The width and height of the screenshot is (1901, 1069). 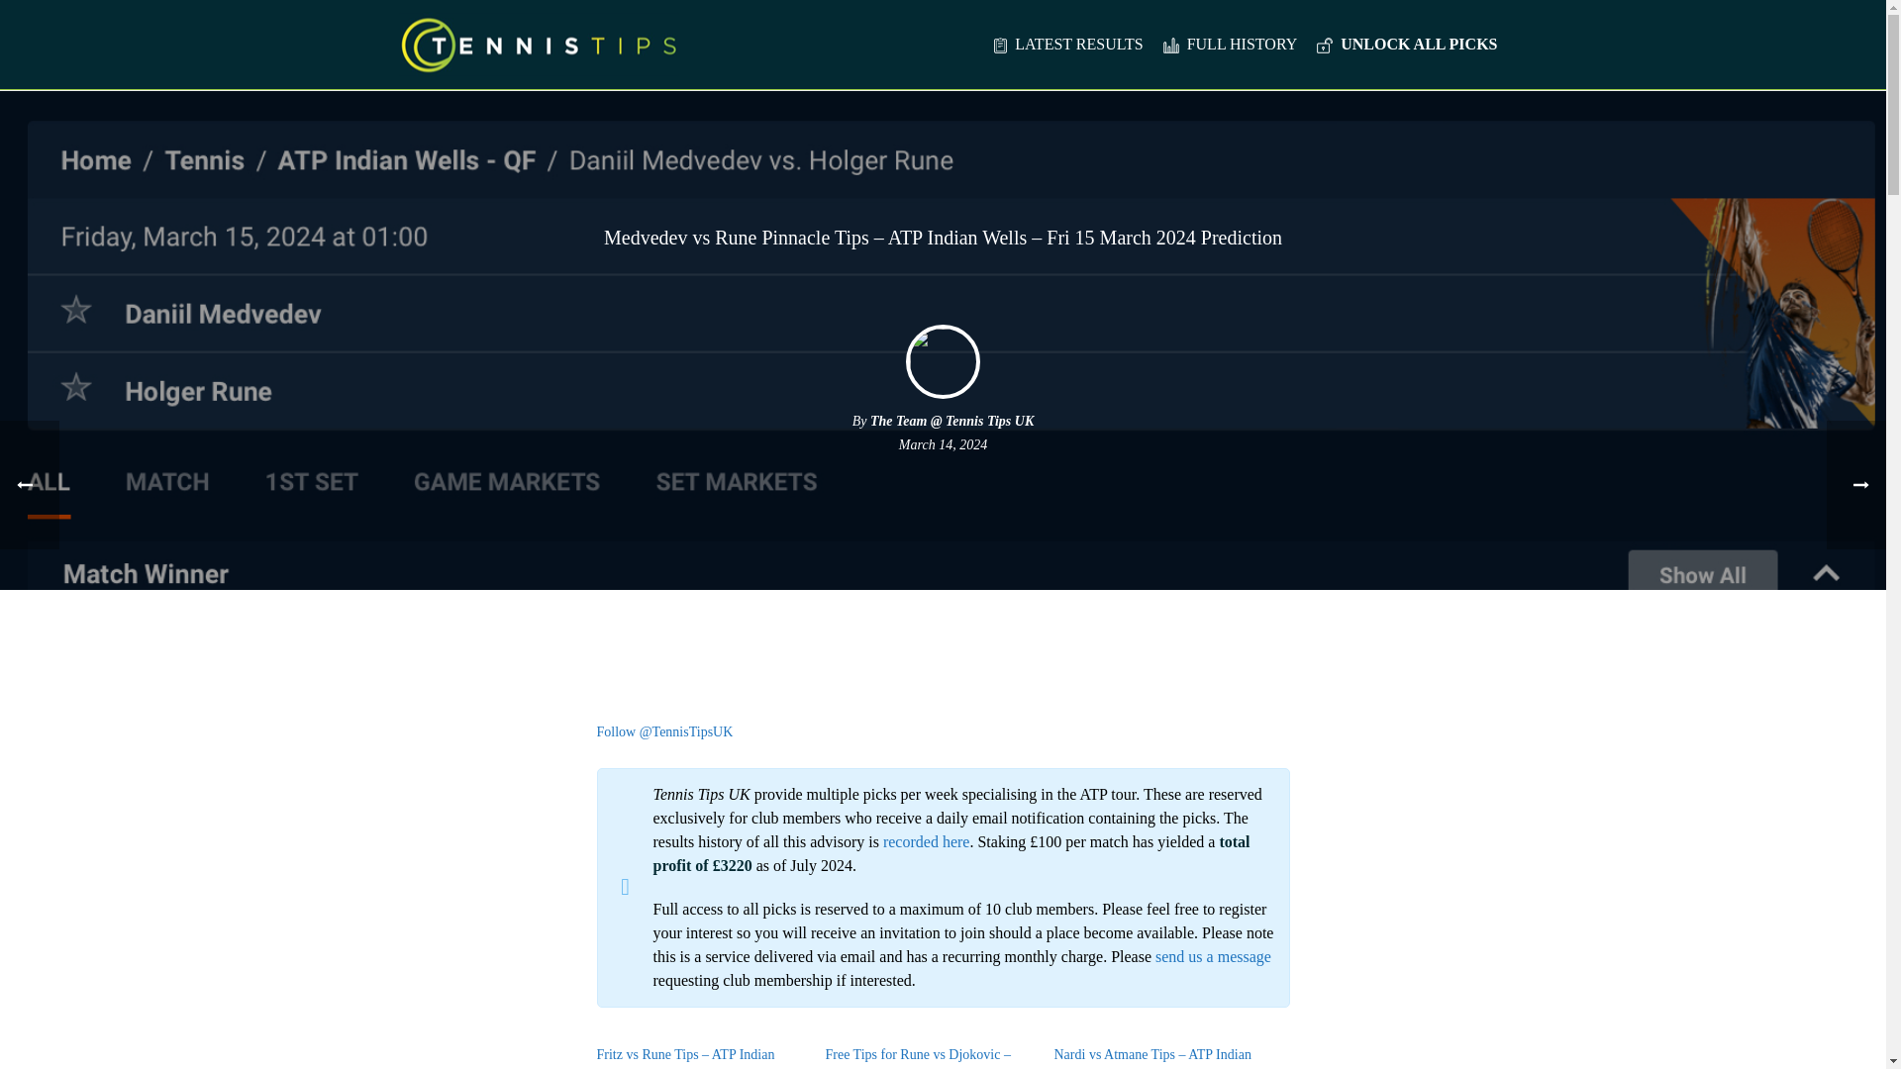 I want to click on March 14, 2024, so click(x=943, y=443).